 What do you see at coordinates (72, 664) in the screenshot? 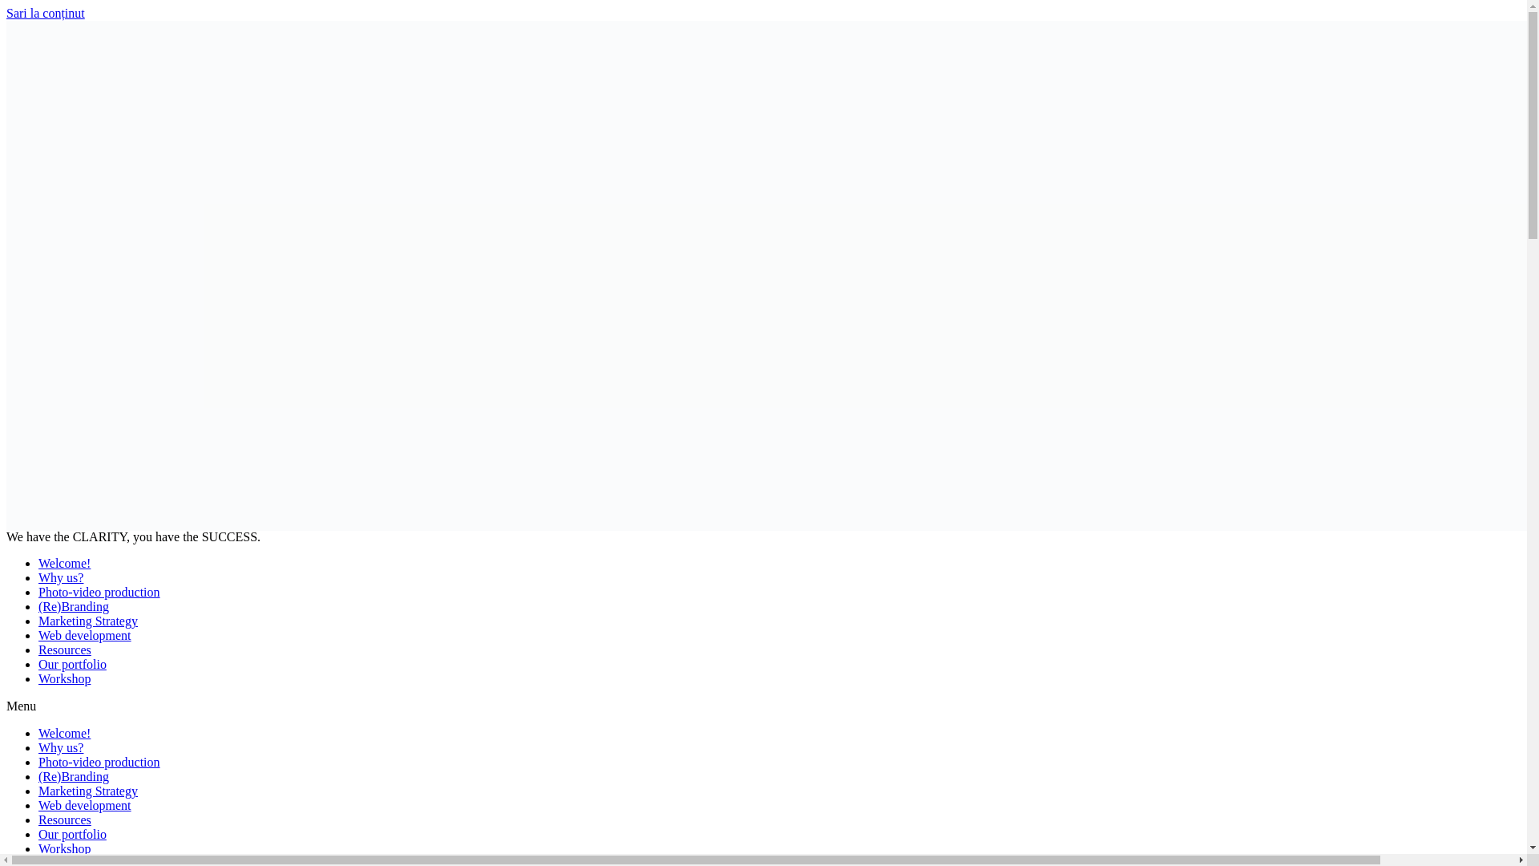
I see `Our portfolio` at bounding box center [72, 664].